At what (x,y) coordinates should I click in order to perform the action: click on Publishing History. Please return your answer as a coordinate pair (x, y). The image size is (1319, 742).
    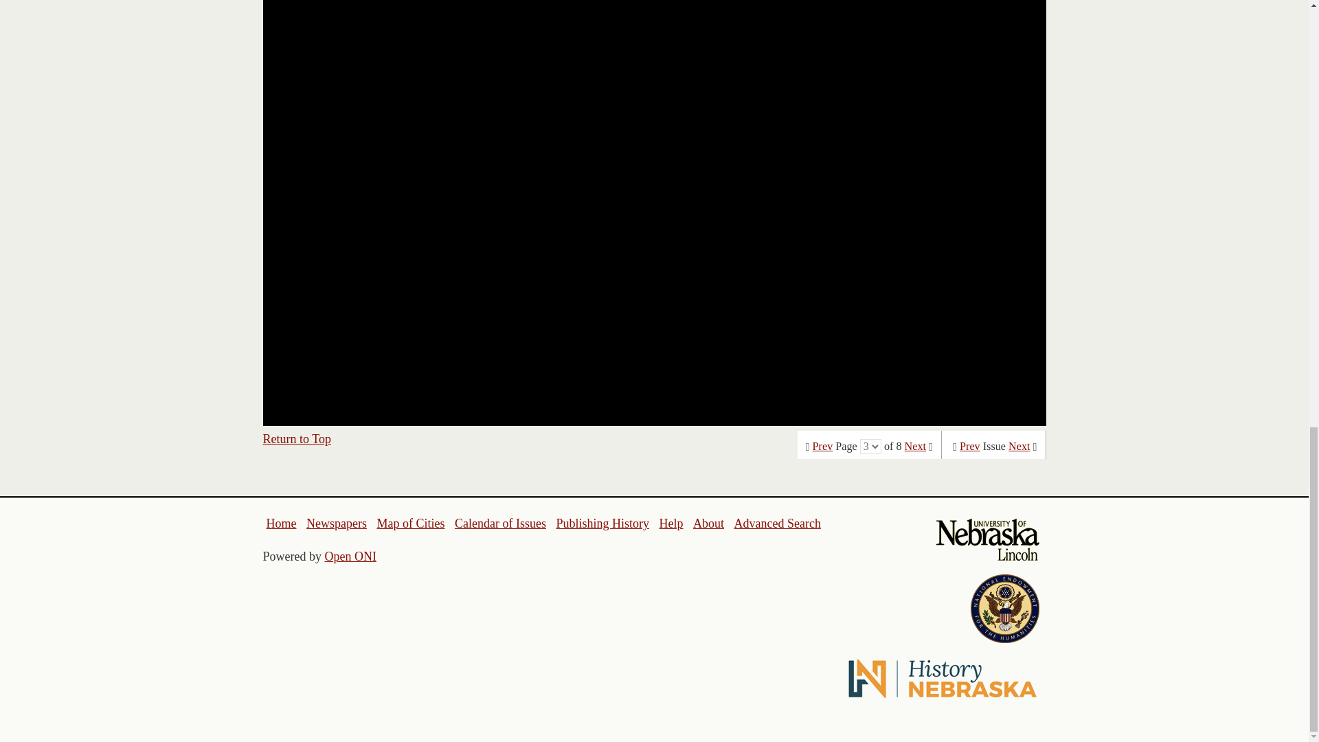
    Looking at the image, I should click on (602, 524).